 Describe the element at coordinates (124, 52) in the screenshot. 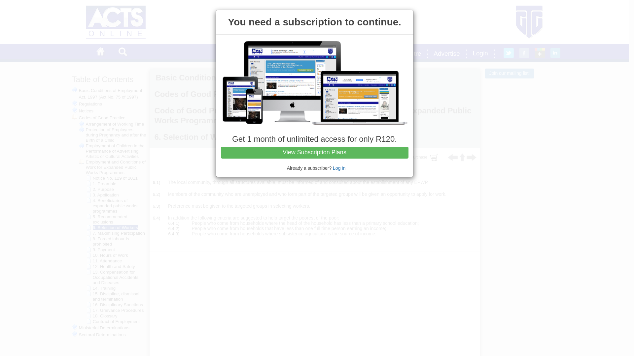

I see `Search` at that location.